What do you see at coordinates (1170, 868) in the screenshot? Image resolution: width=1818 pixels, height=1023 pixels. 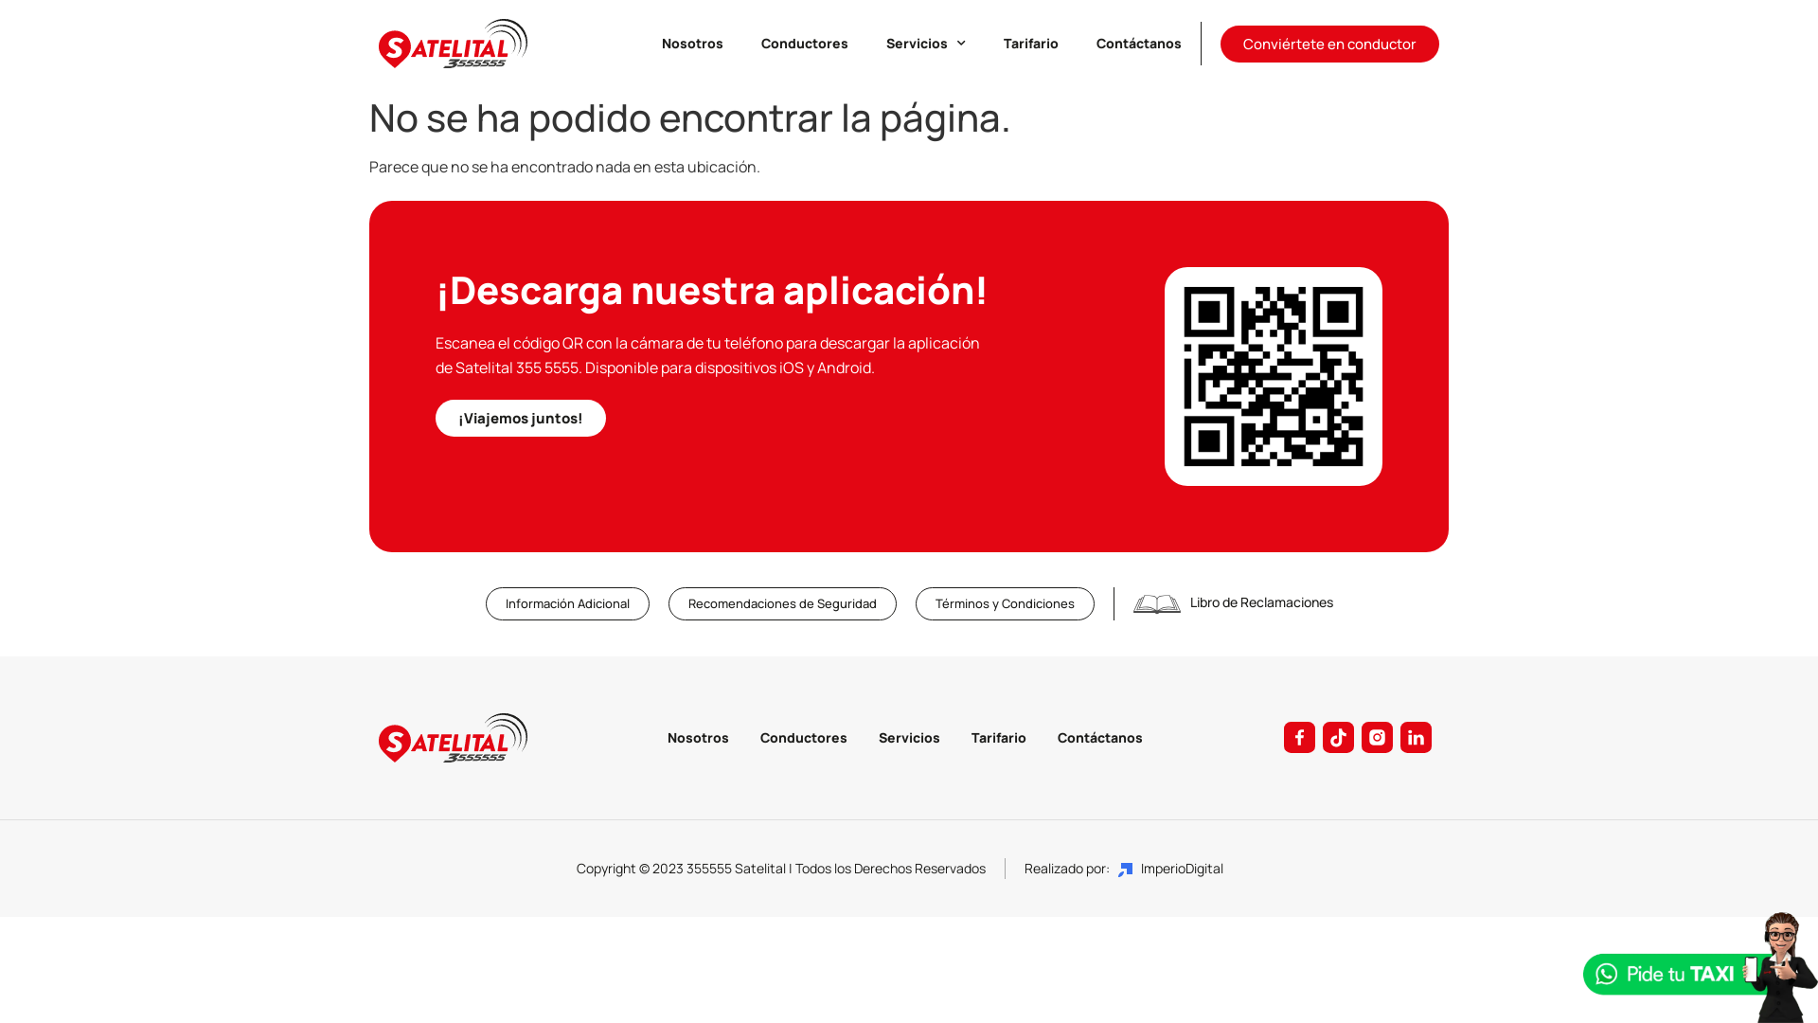 I see `  ImperioDigital` at bounding box center [1170, 868].